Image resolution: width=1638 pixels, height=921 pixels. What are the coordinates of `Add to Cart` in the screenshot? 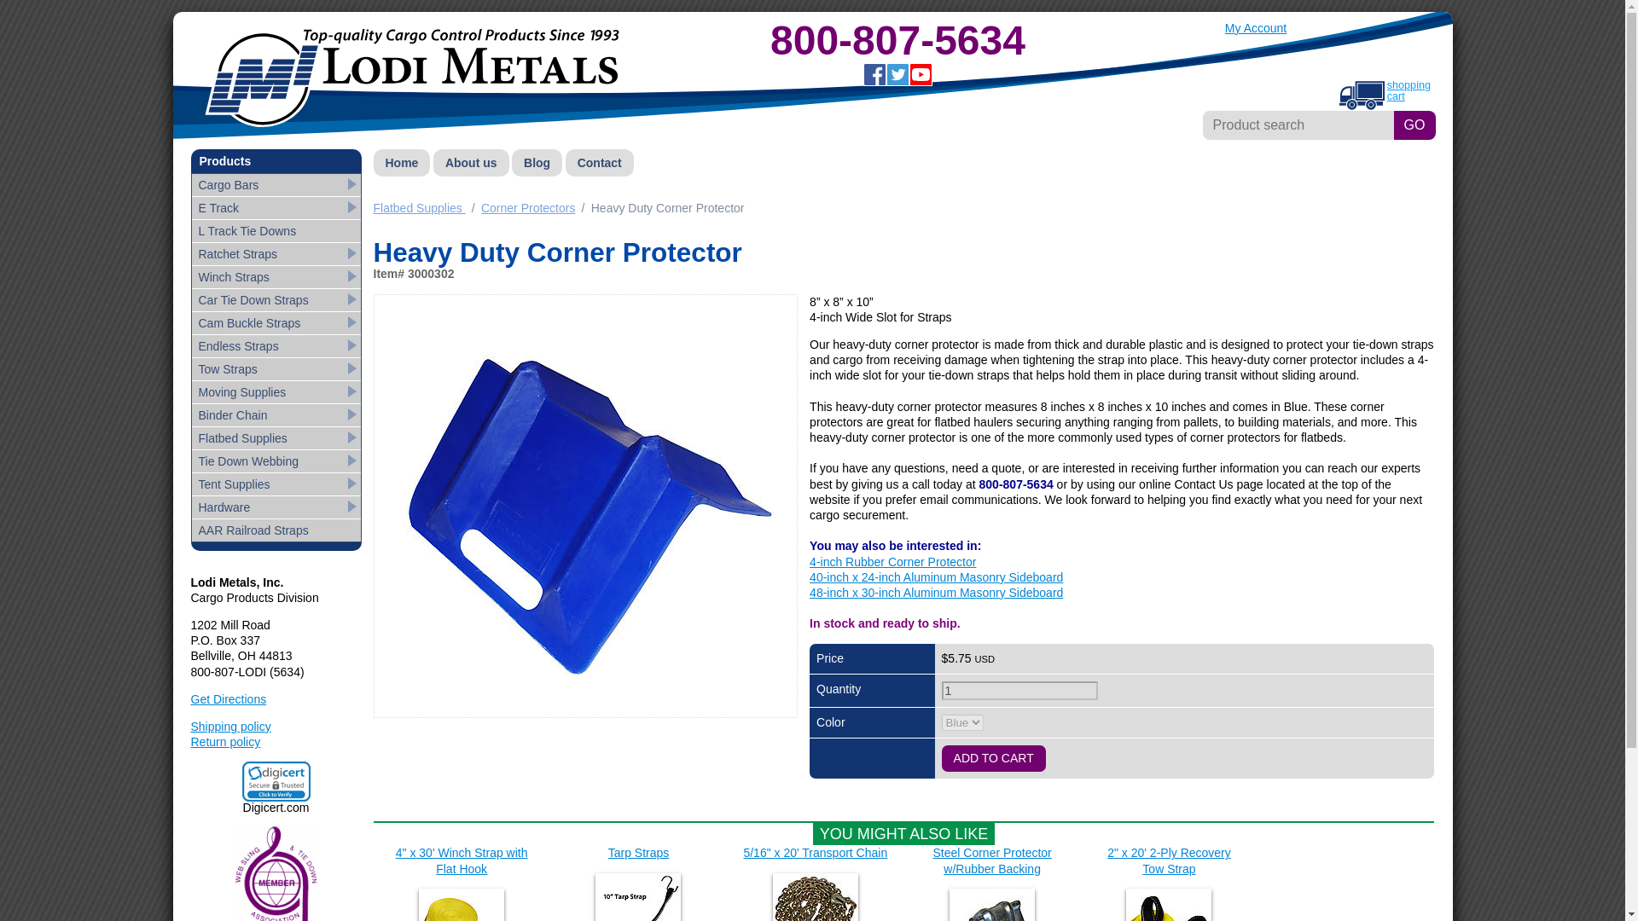 It's located at (994, 758).